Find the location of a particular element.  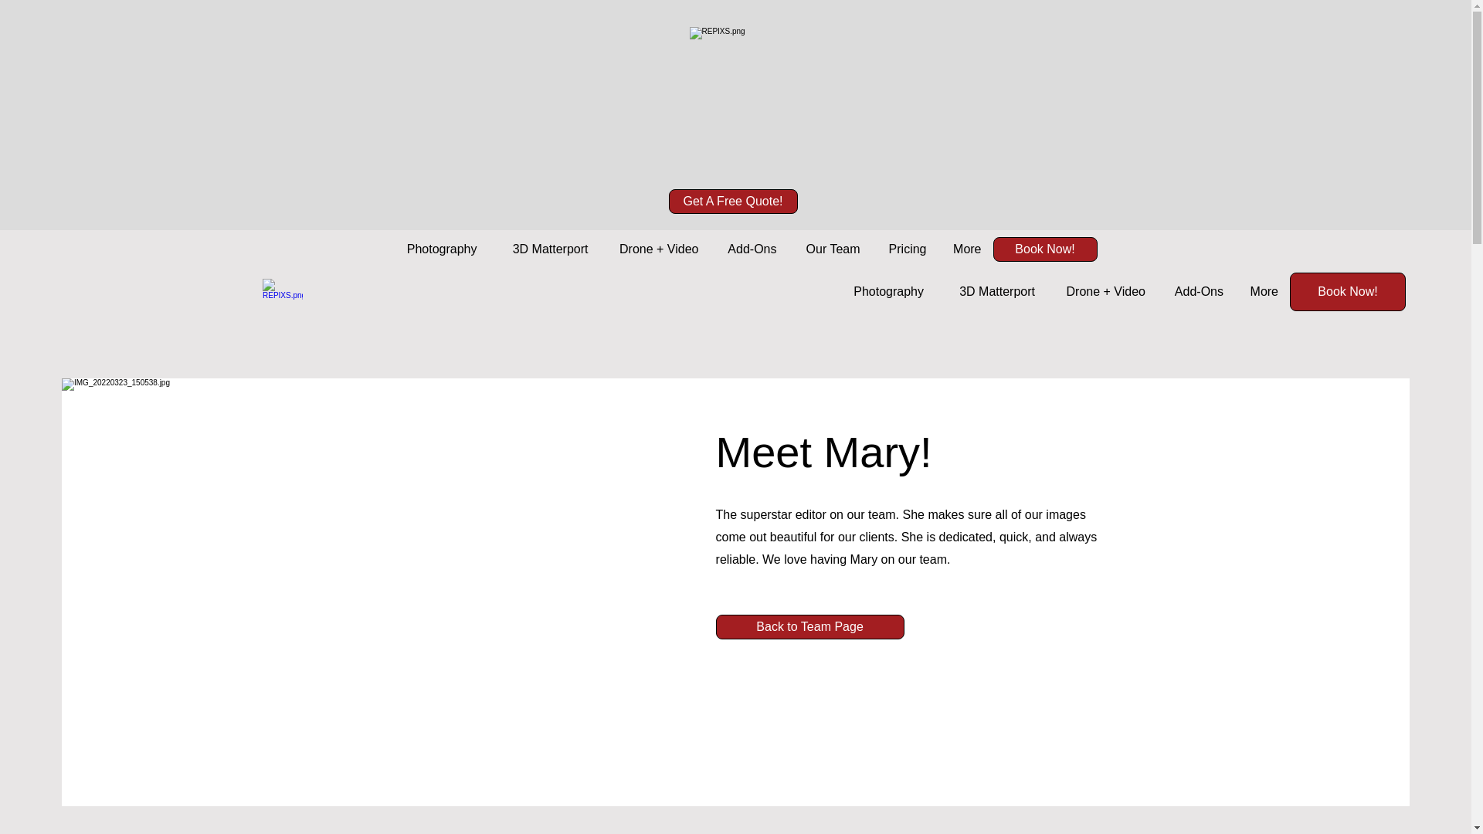

Add-Ons is located at coordinates (749, 249).